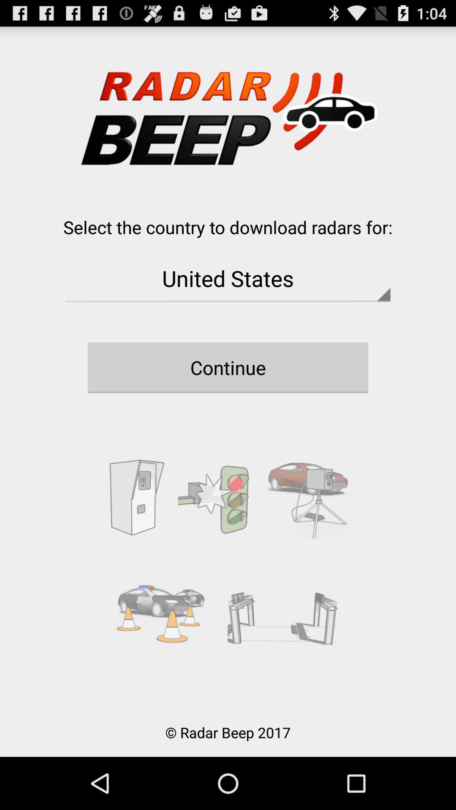 The width and height of the screenshot is (456, 810). Describe the element at coordinates (228, 367) in the screenshot. I see `scroll until continue button` at that location.